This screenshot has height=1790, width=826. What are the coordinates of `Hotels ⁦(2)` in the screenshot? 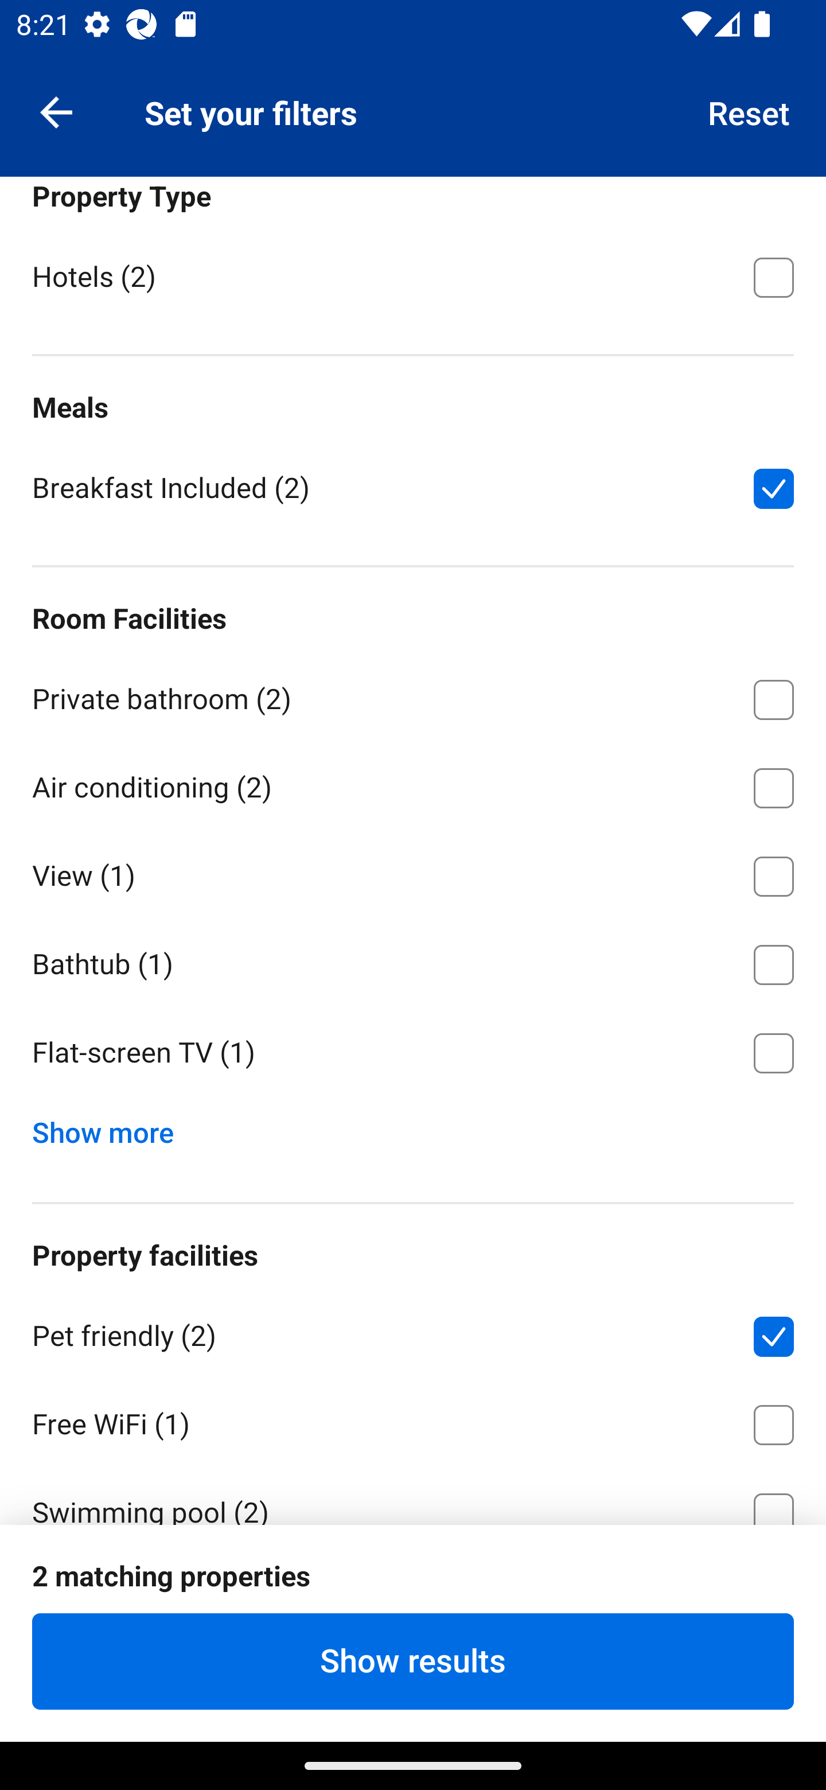 It's located at (413, 275).